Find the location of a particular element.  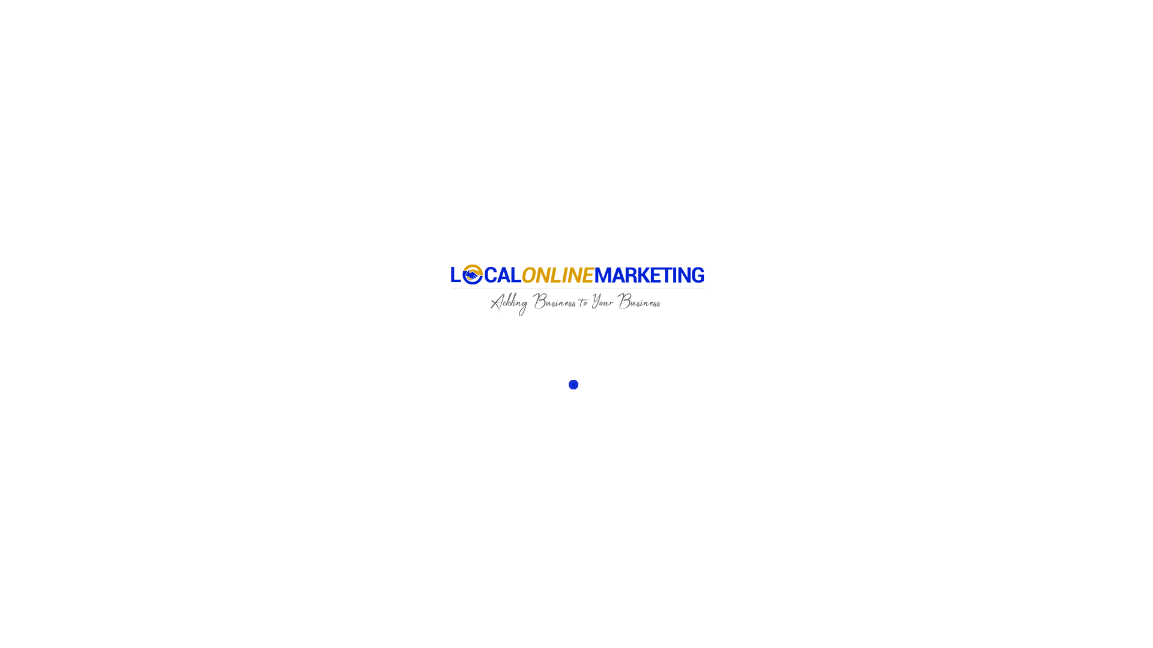

Packages is located at coordinates (718, 378).